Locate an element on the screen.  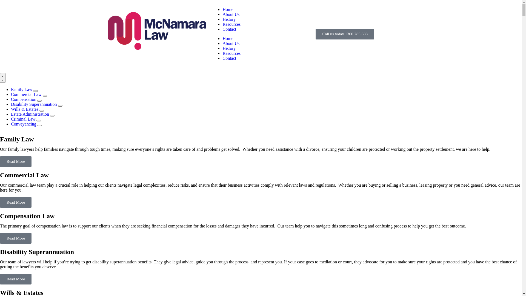
About Us is located at coordinates (231, 43).